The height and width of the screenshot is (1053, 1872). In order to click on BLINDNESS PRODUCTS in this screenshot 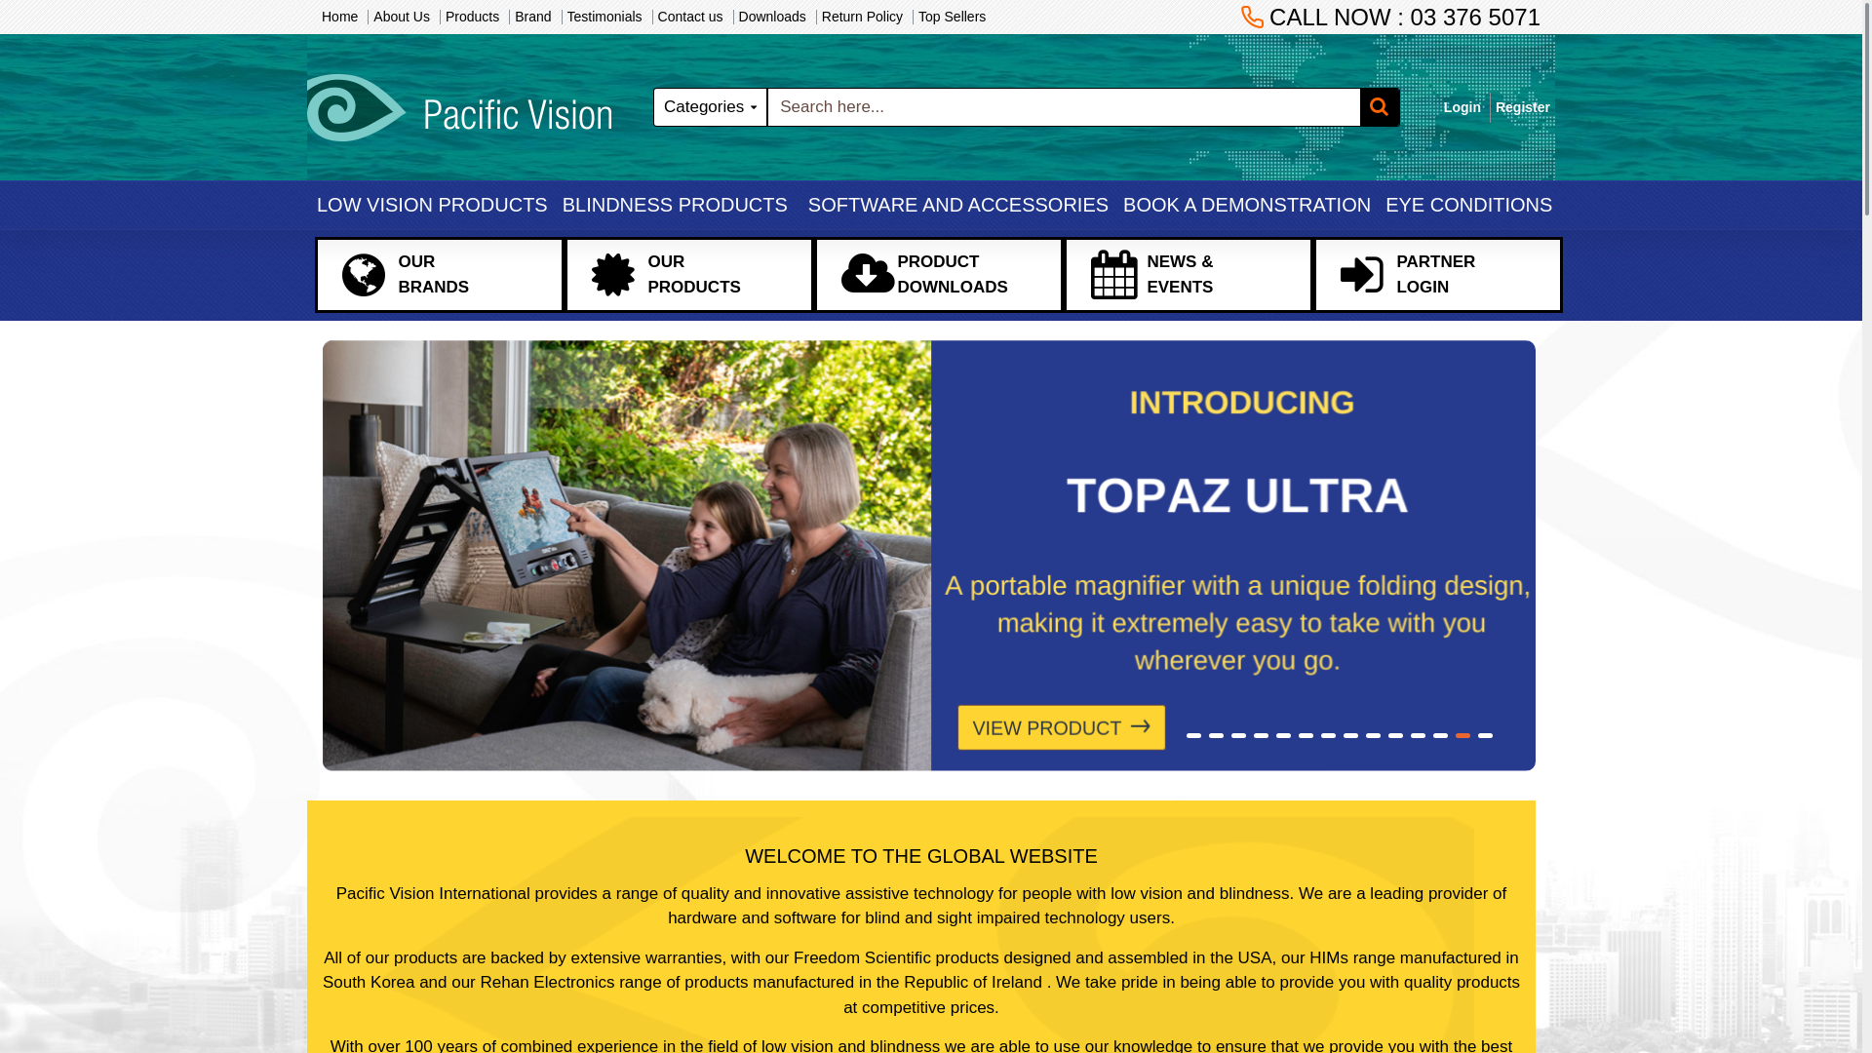, I will do `click(673, 205)`.